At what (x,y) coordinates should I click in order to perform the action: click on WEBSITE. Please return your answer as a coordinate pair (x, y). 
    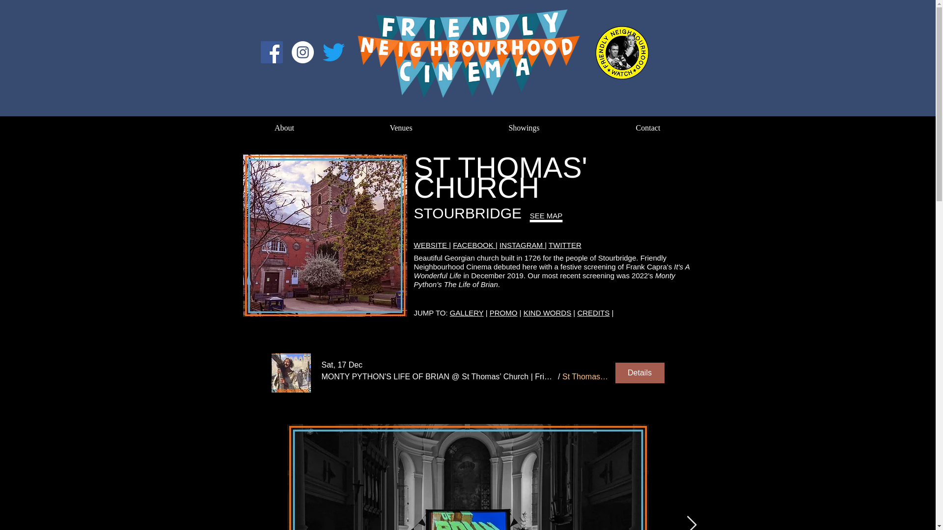
    Looking at the image, I should click on (431, 245).